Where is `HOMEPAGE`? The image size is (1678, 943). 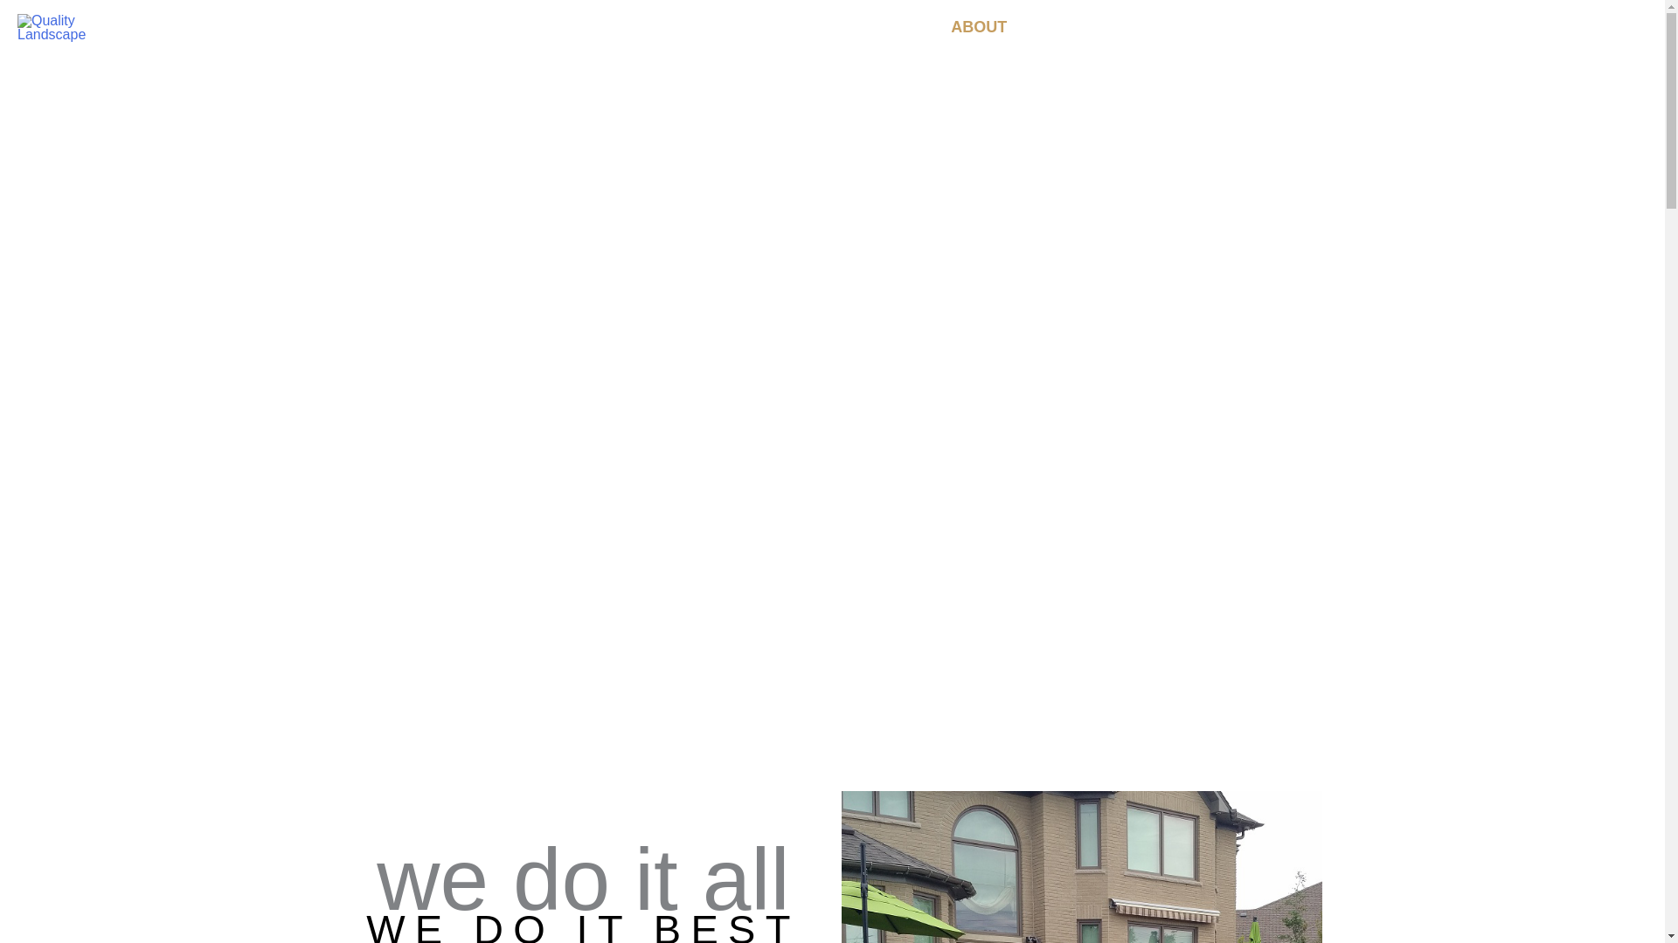 HOMEPAGE is located at coordinates (853, 27).